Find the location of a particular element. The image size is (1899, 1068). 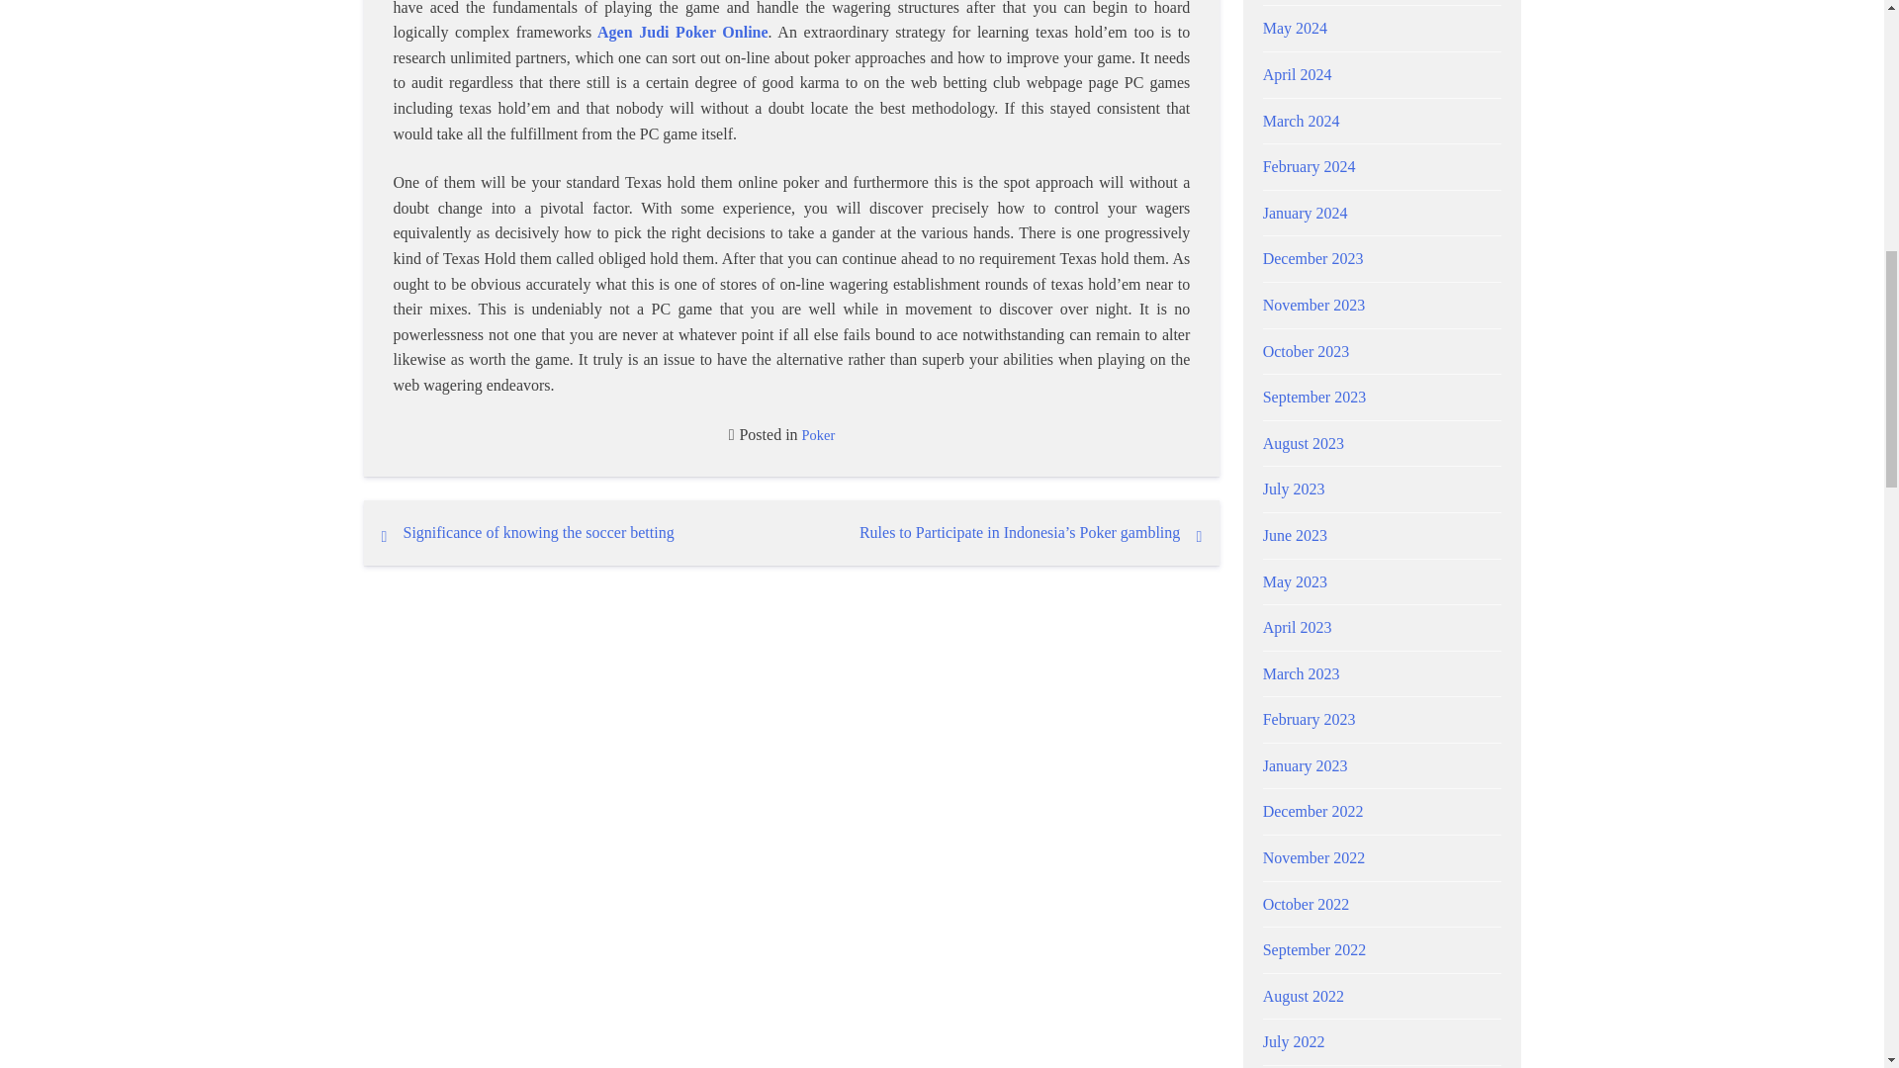

October 2023 is located at coordinates (1306, 350).